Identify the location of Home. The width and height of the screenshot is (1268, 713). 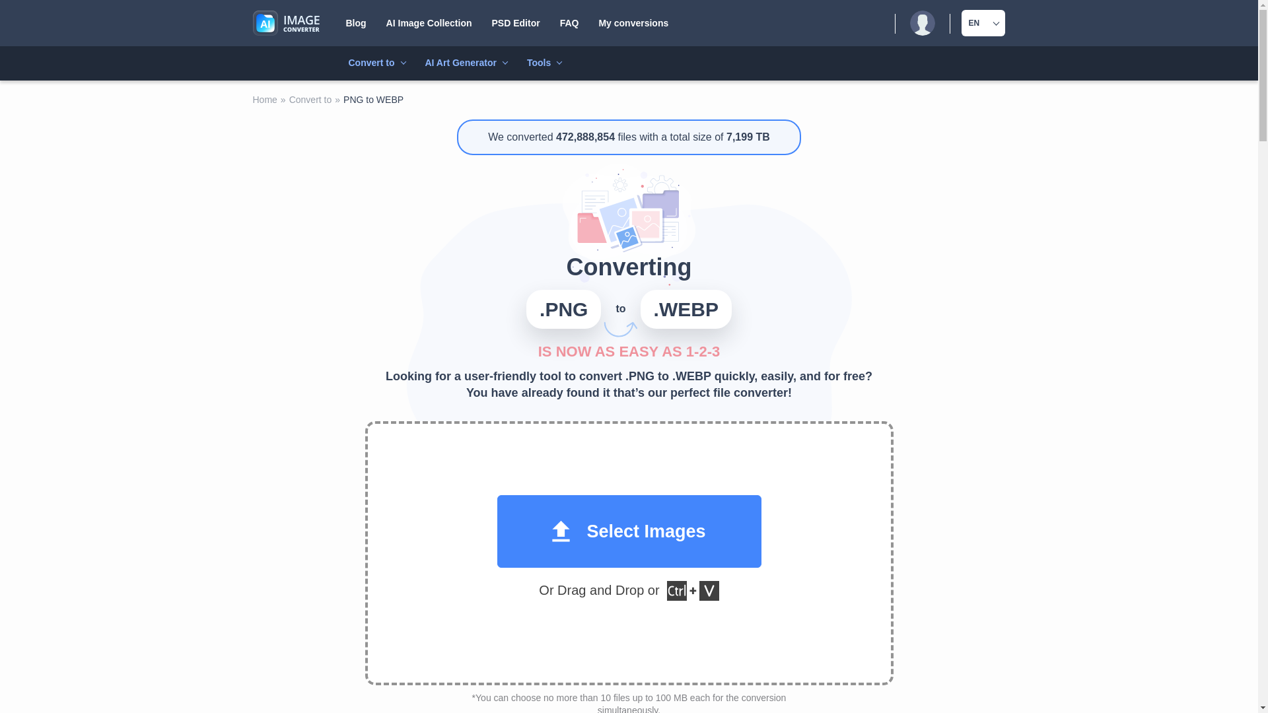
(285, 23).